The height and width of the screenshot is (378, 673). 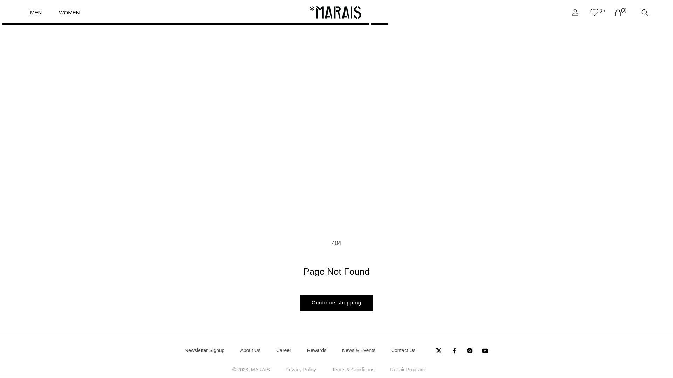 I want to click on MEN, so click(x=34, y=13).